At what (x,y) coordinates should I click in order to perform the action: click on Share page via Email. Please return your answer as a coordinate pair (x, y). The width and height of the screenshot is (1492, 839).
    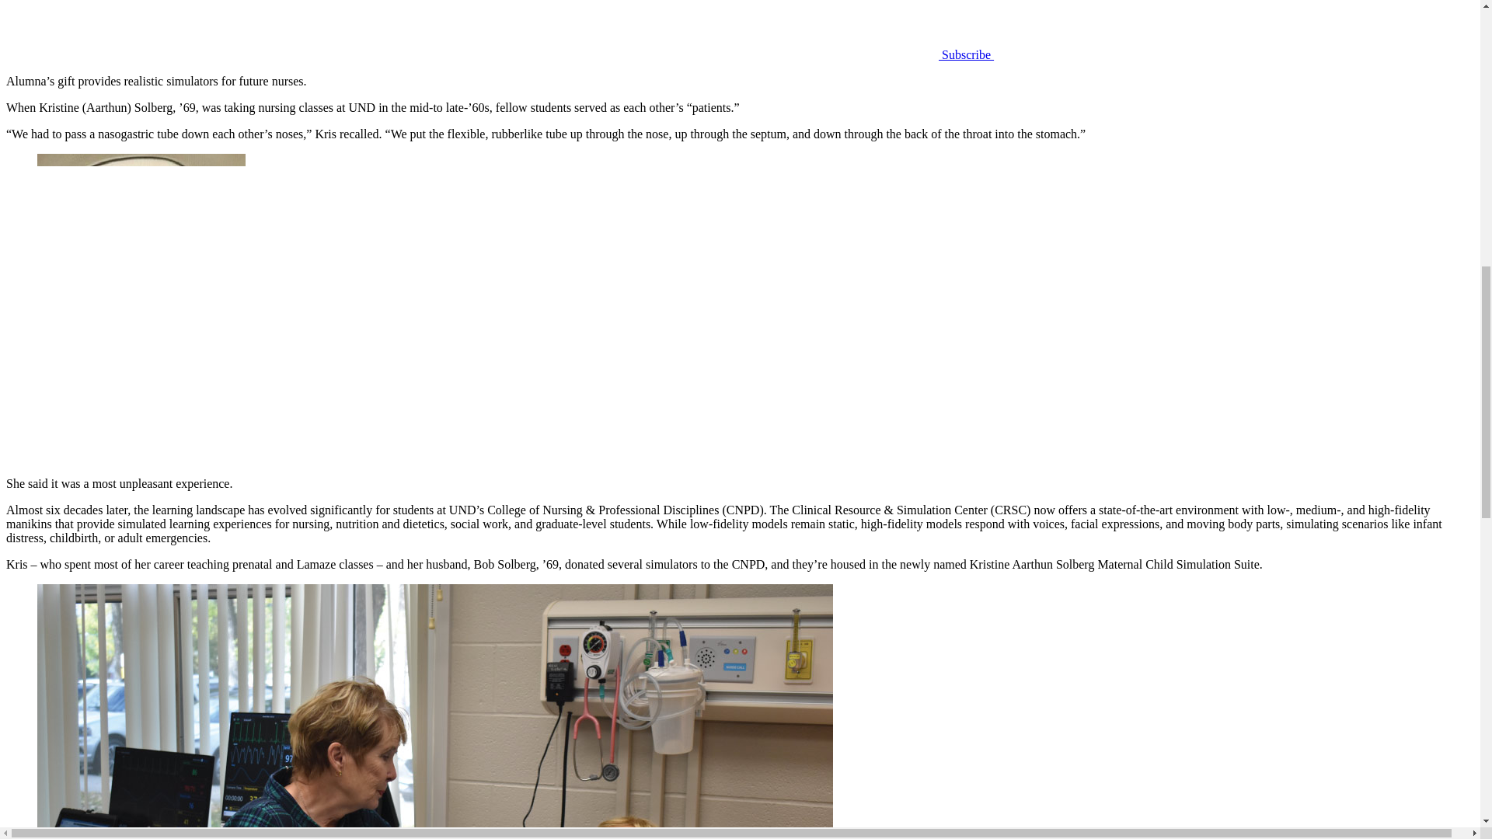
    Looking at the image, I should click on (822, 54).